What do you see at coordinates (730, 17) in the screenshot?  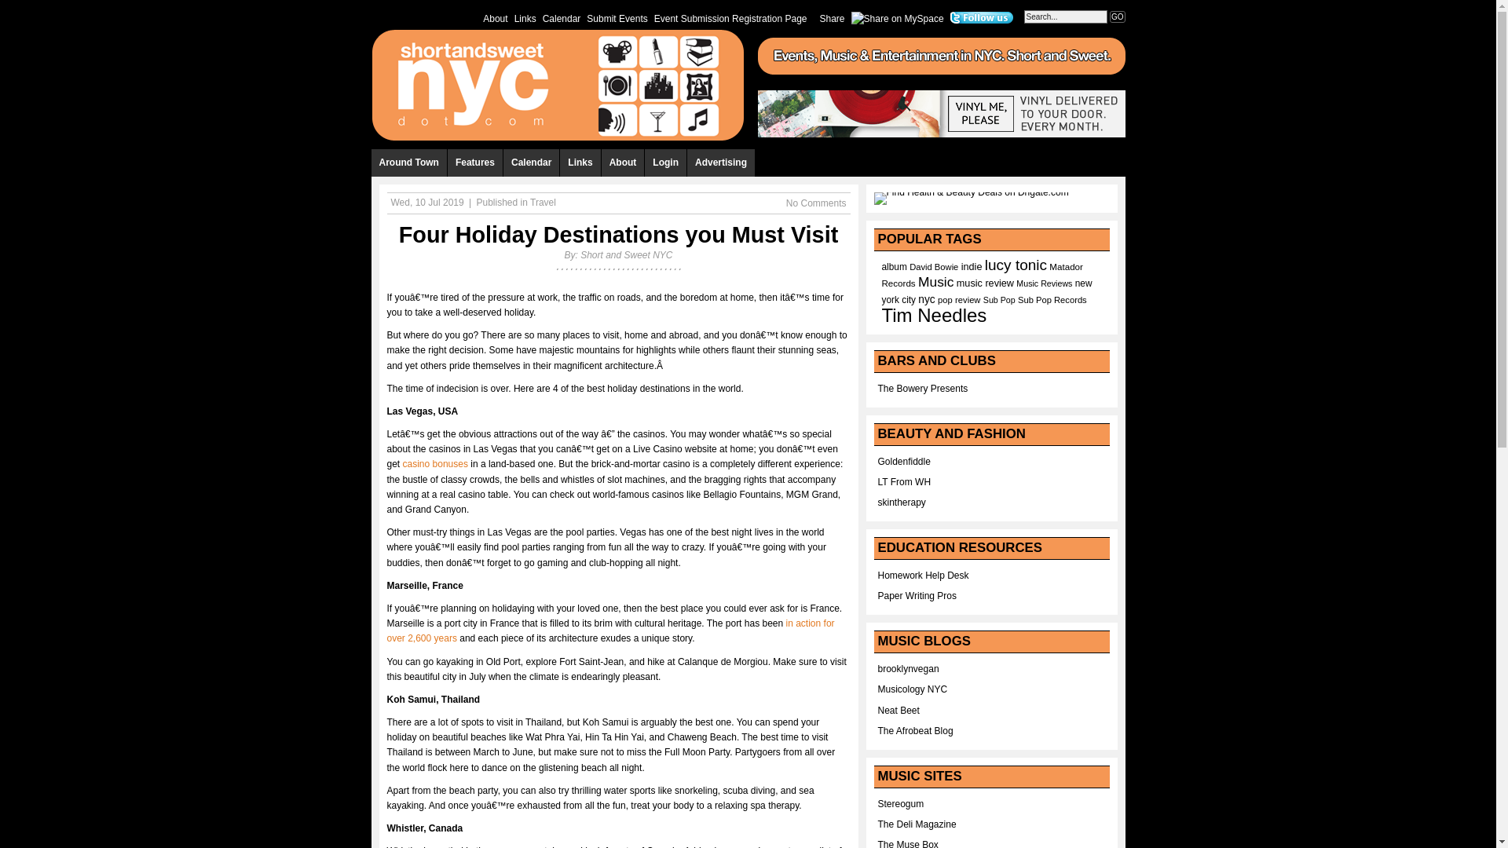 I see `Event Submission Registration Page` at bounding box center [730, 17].